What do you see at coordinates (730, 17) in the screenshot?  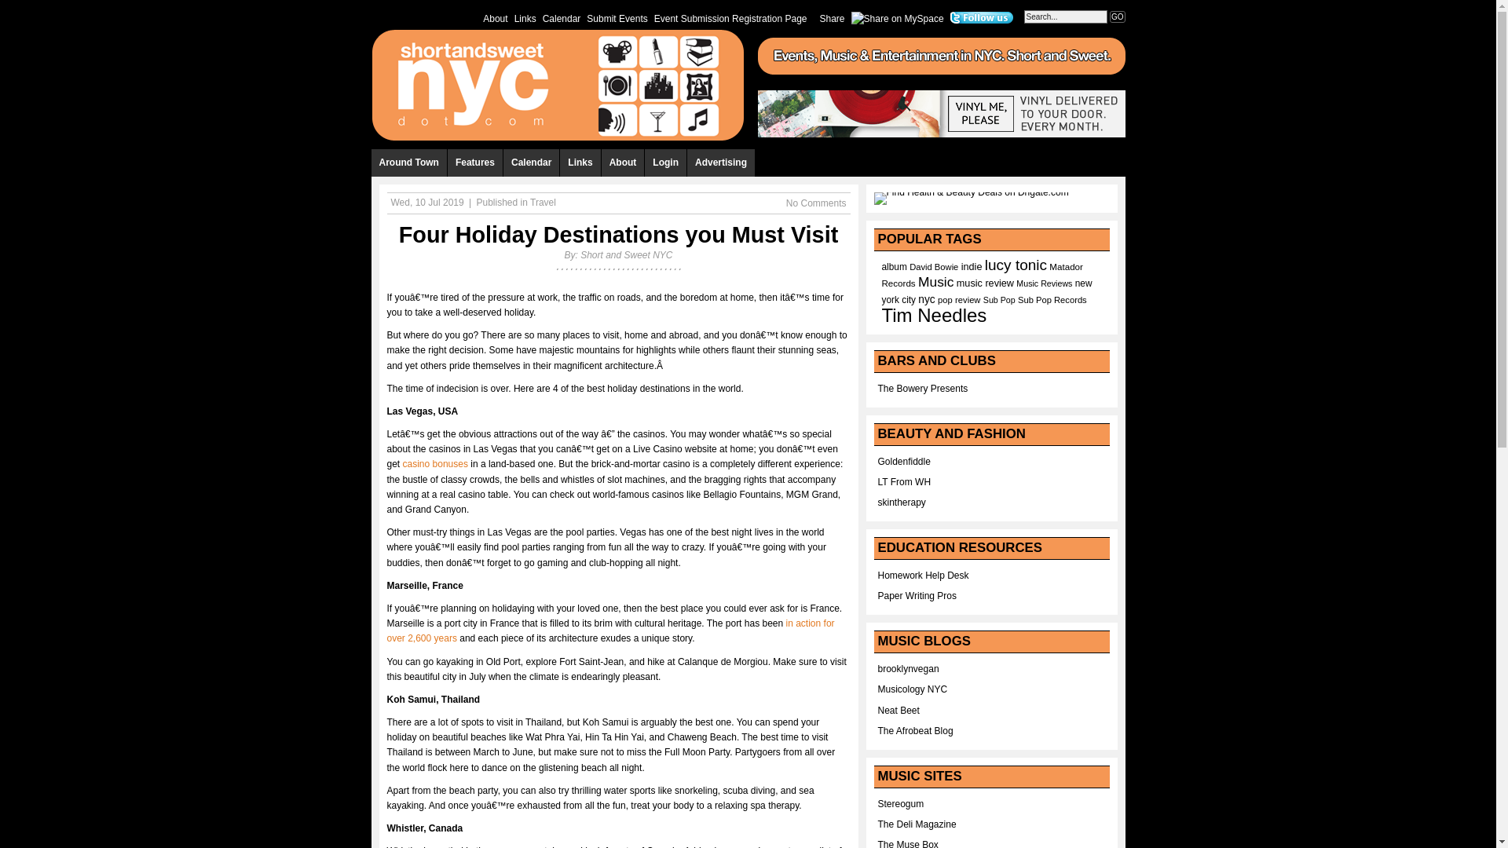 I see `Event Submission Registration Page` at bounding box center [730, 17].